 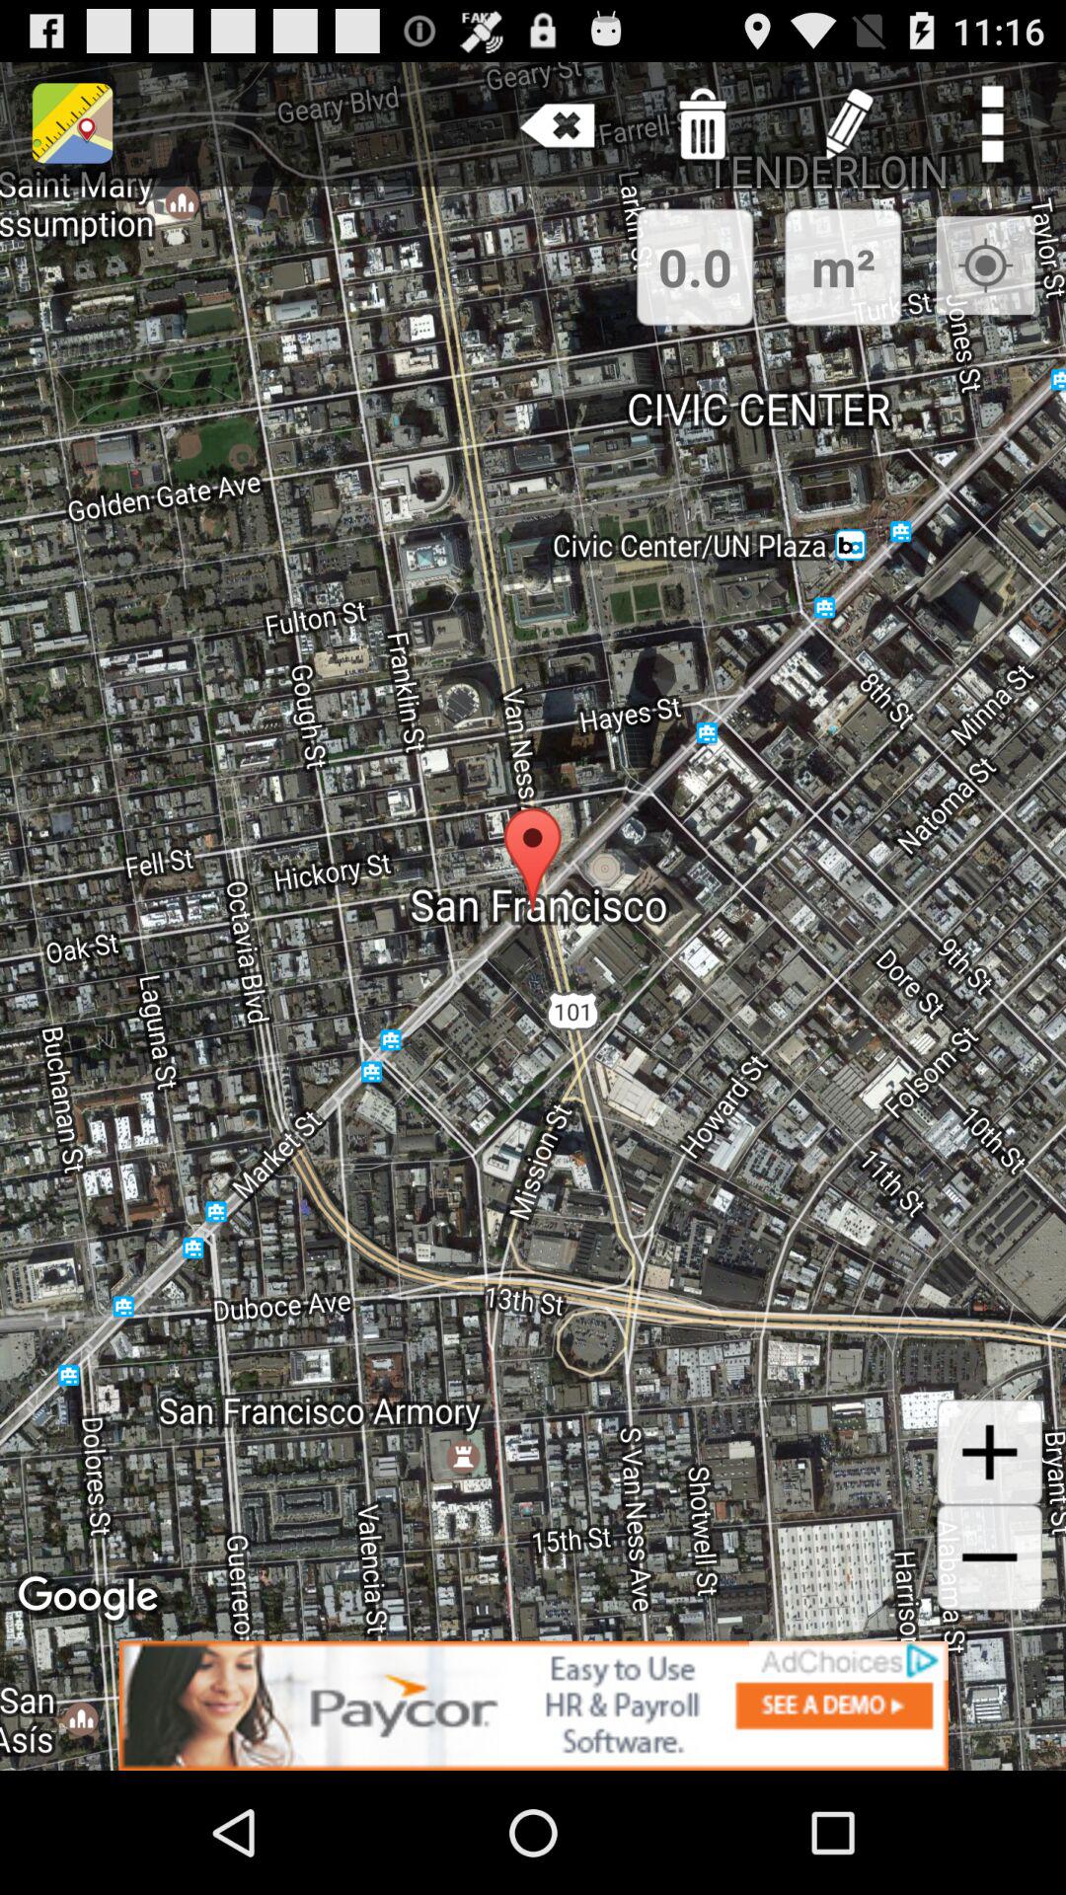 I want to click on this is the zoom in function to zoom in on the map, so click(x=989, y=1452).